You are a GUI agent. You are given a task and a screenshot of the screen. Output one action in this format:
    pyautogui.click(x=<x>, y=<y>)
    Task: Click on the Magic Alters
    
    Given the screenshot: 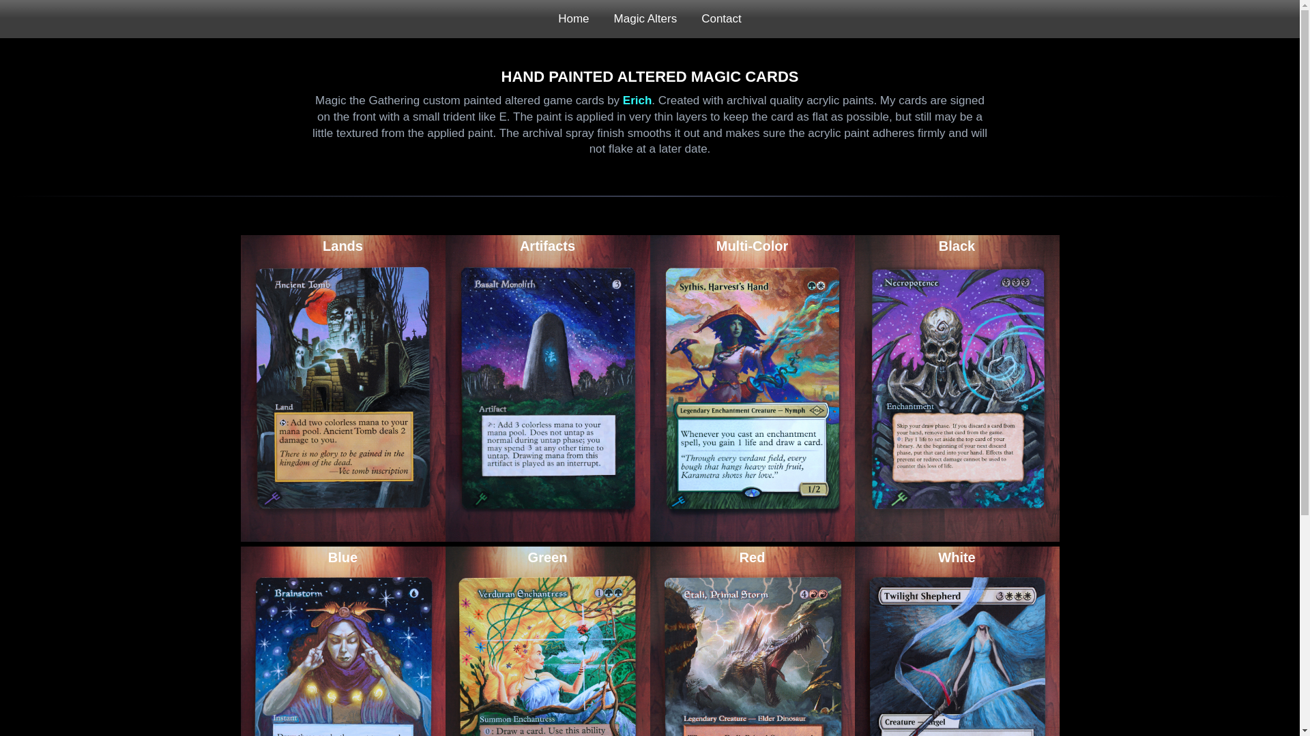 What is the action you would take?
    pyautogui.click(x=645, y=19)
    